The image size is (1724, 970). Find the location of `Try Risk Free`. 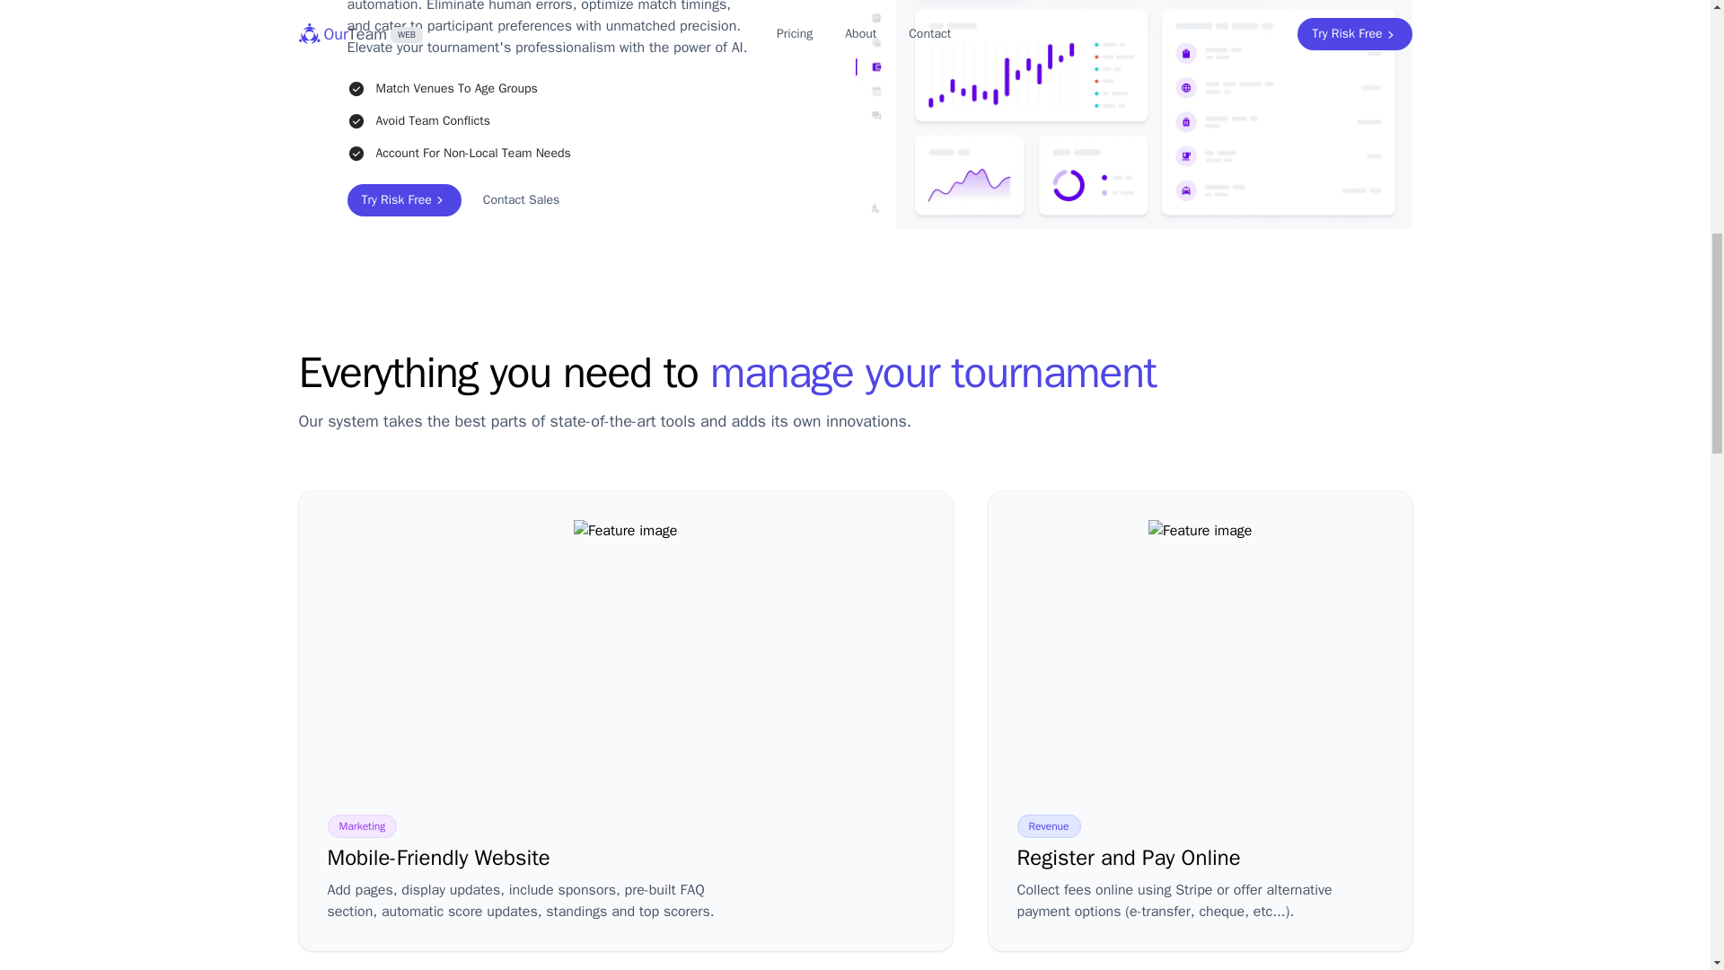

Try Risk Free is located at coordinates (402, 199).